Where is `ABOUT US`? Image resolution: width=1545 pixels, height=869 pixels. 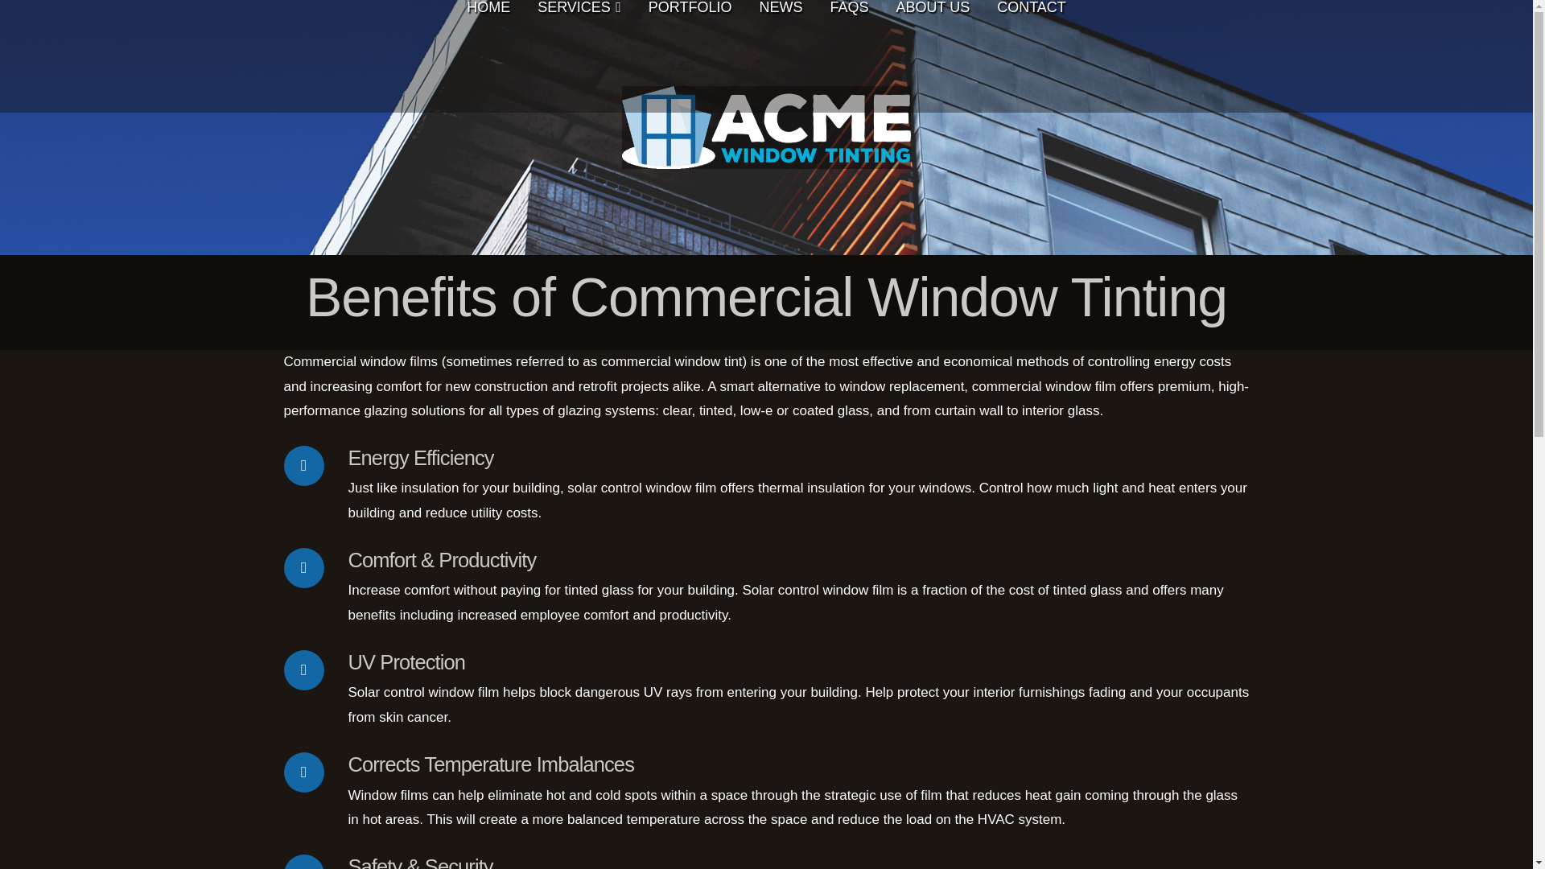
ABOUT US is located at coordinates (932, 56).